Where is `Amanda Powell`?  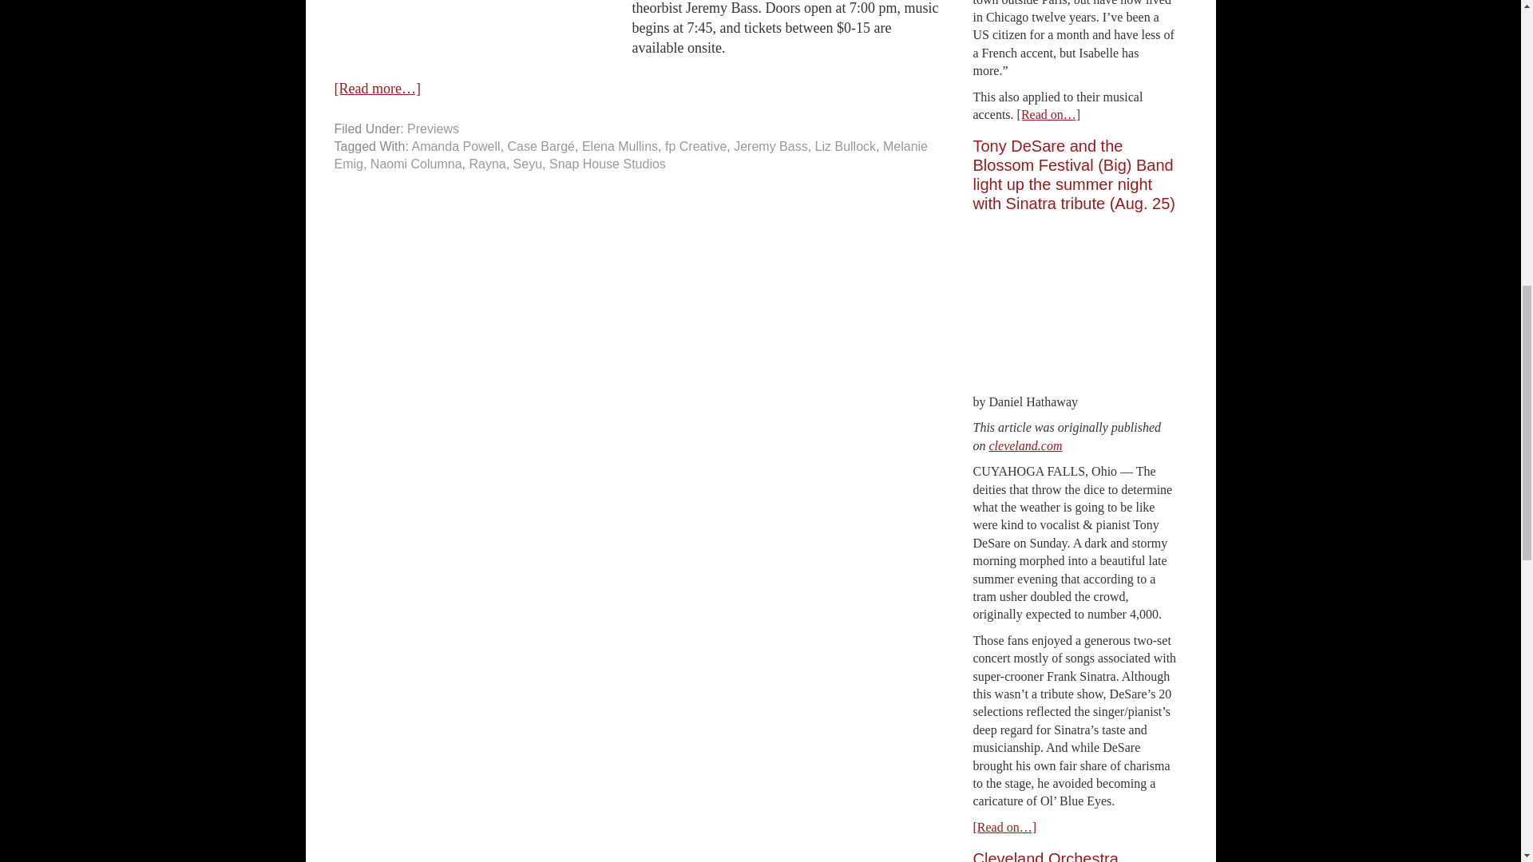 Amanda Powell is located at coordinates (455, 146).